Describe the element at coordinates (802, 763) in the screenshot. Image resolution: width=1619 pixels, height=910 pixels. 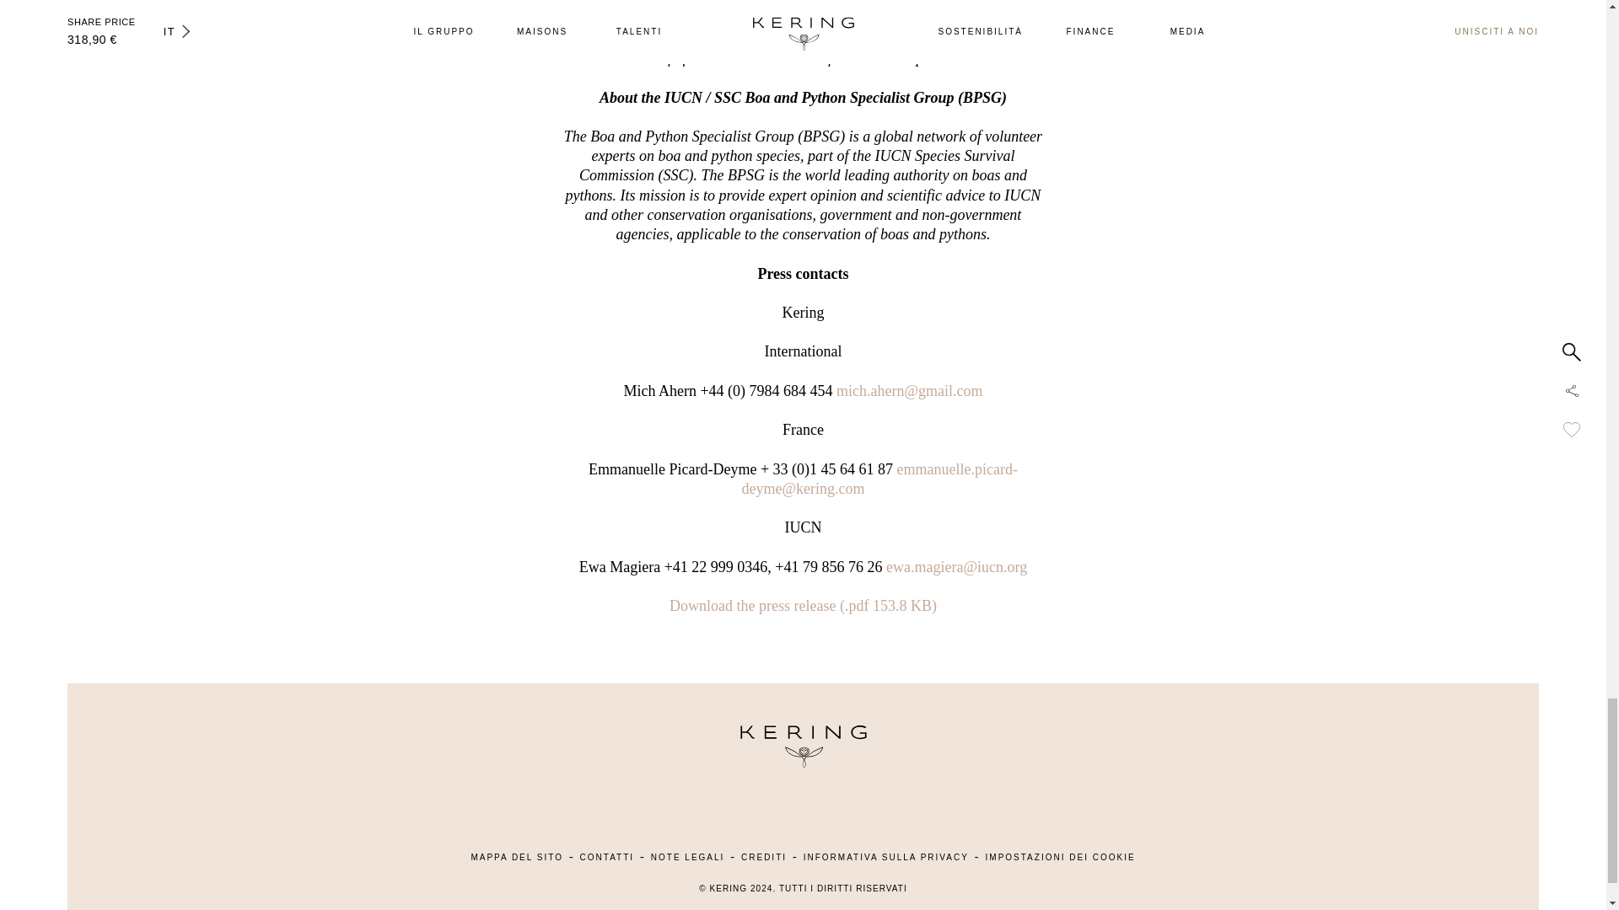
I see `Kering` at that location.